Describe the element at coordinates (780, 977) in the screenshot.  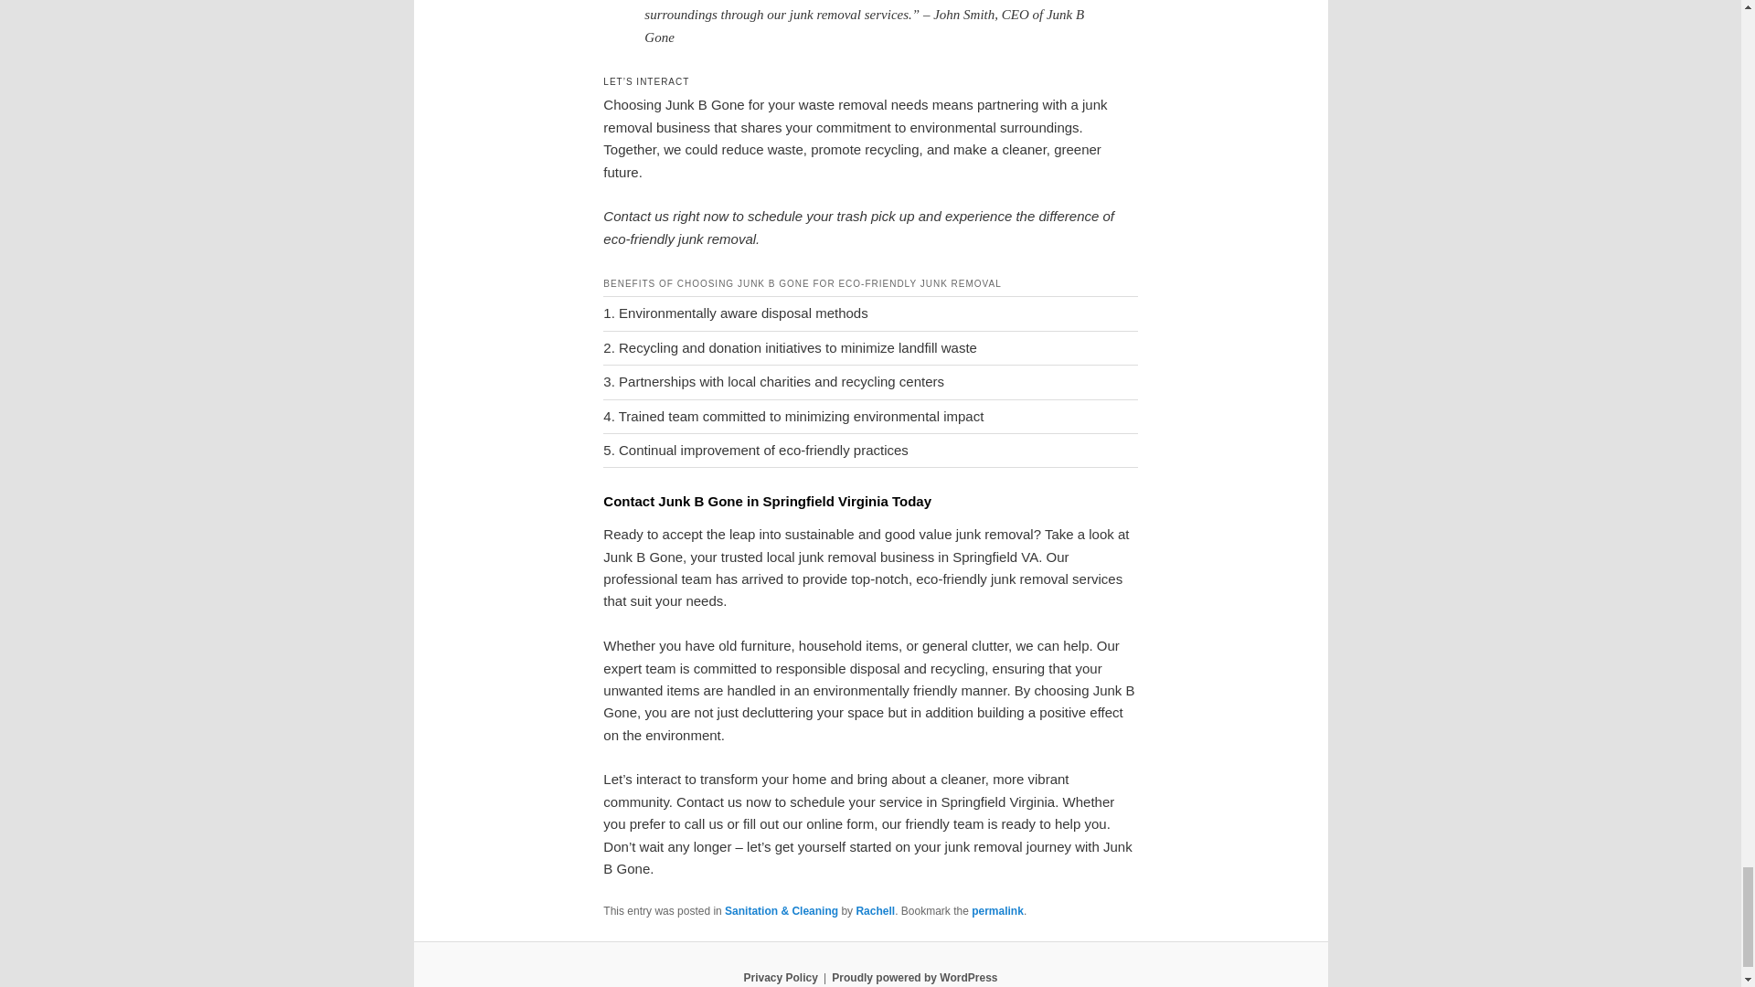
I see `Privacy Policy` at that location.